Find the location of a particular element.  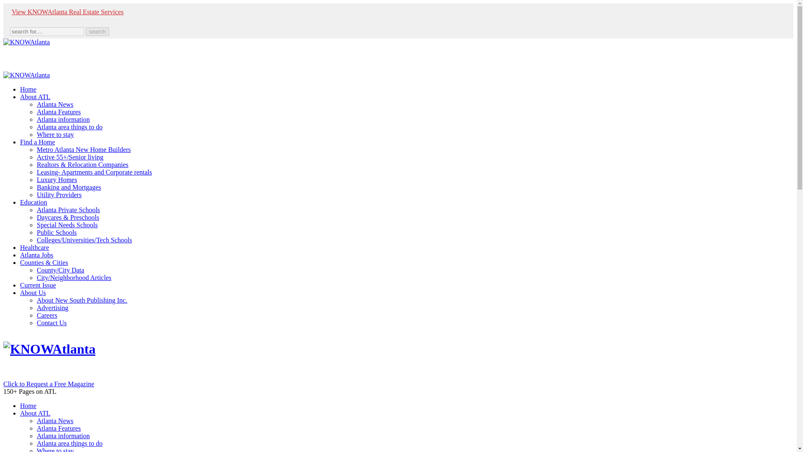

Find a Home is located at coordinates (38, 141).